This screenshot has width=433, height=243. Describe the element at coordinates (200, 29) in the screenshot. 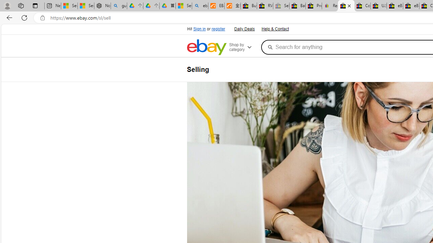

I see `Sign in` at that location.